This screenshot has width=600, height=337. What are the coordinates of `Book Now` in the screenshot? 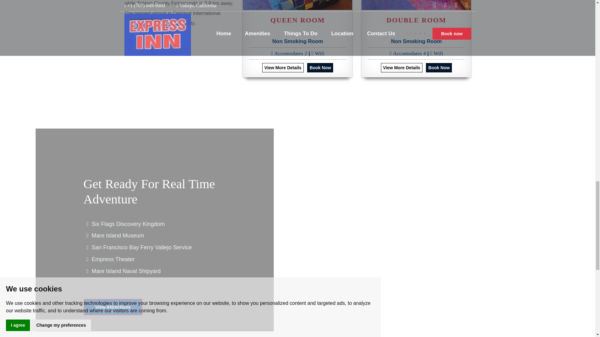 It's located at (439, 67).